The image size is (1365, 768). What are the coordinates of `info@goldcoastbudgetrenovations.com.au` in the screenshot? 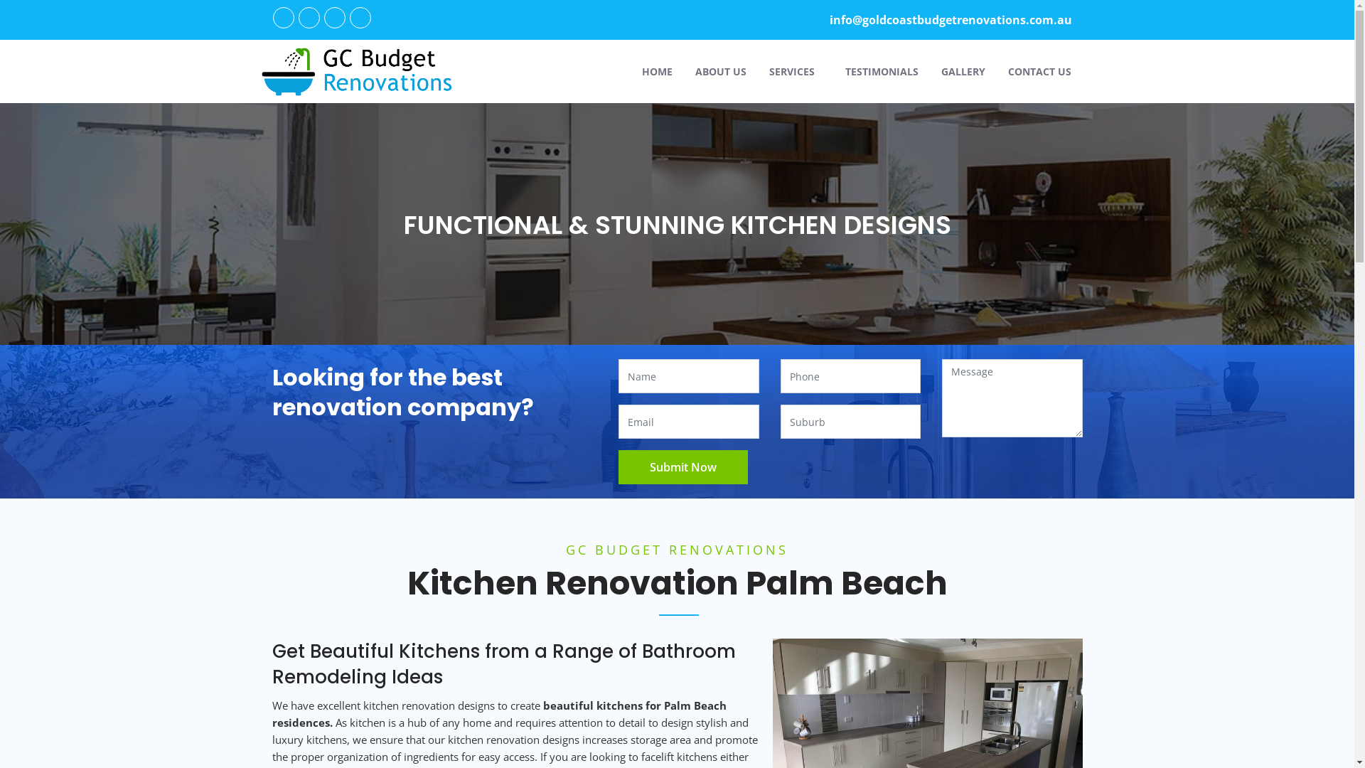 It's located at (948, 20).